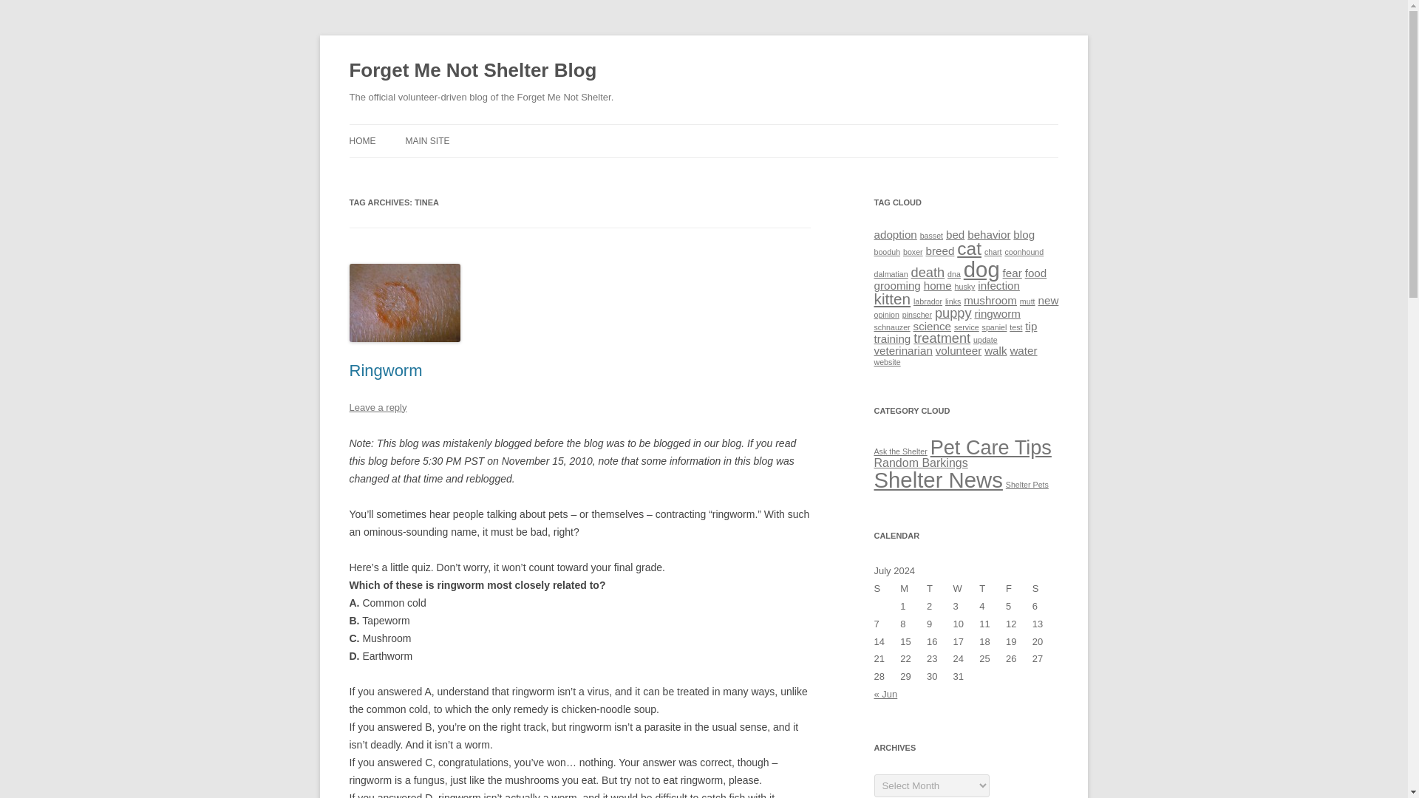 The width and height of the screenshot is (1419, 798). I want to click on Leave a reply, so click(377, 408).